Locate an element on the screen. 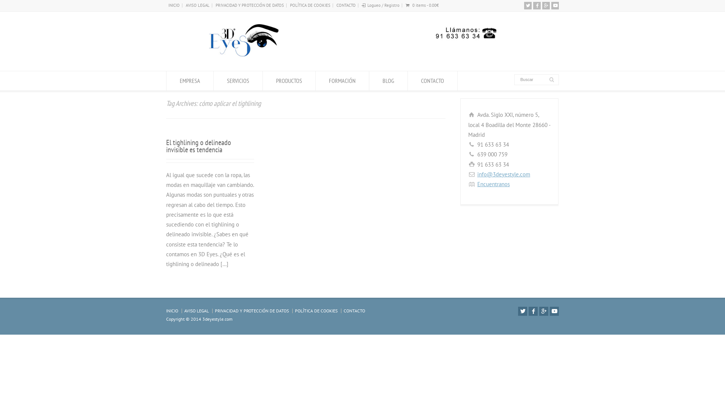  Google + is located at coordinates (546, 6).